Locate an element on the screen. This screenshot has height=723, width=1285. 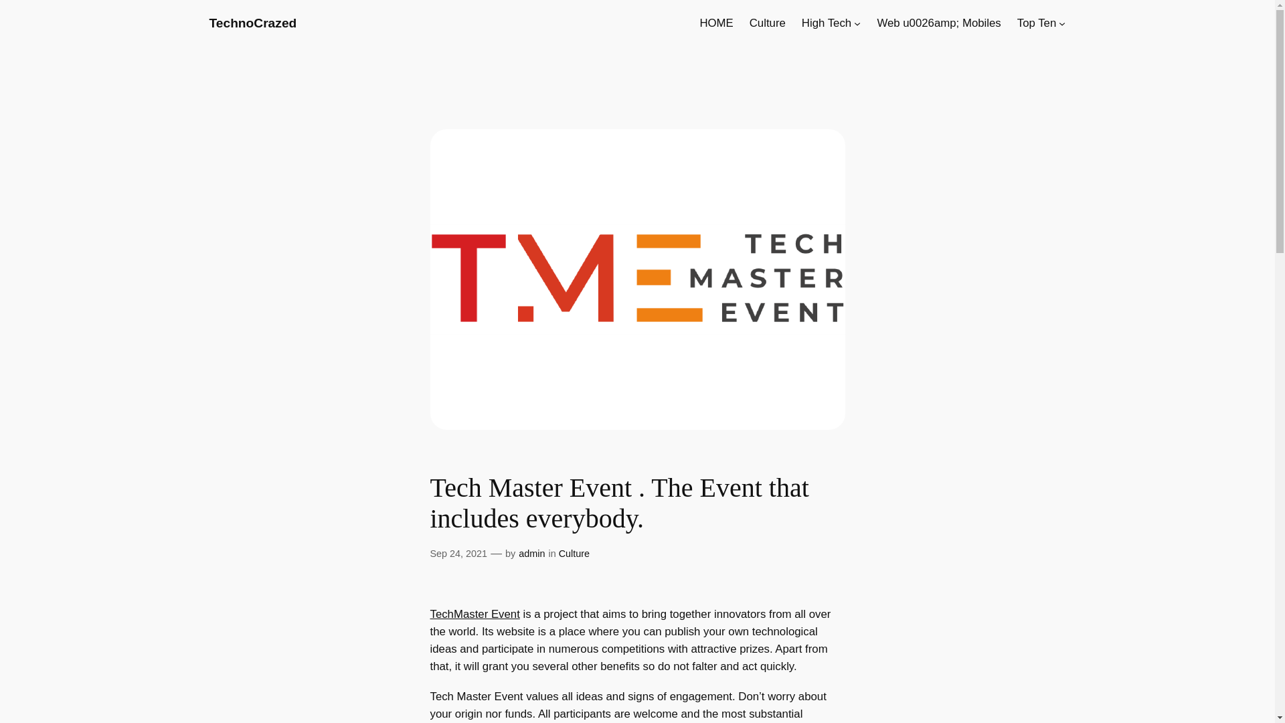
TechMaster Event is located at coordinates (474, 614).